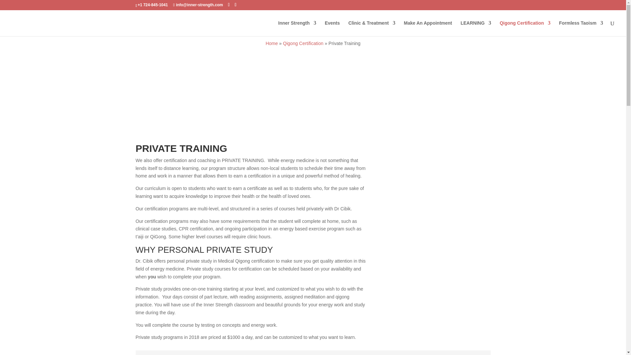  Describe the element at coordinates (525, 28) in the screenshot. I see `Qigong Certification` at that location.